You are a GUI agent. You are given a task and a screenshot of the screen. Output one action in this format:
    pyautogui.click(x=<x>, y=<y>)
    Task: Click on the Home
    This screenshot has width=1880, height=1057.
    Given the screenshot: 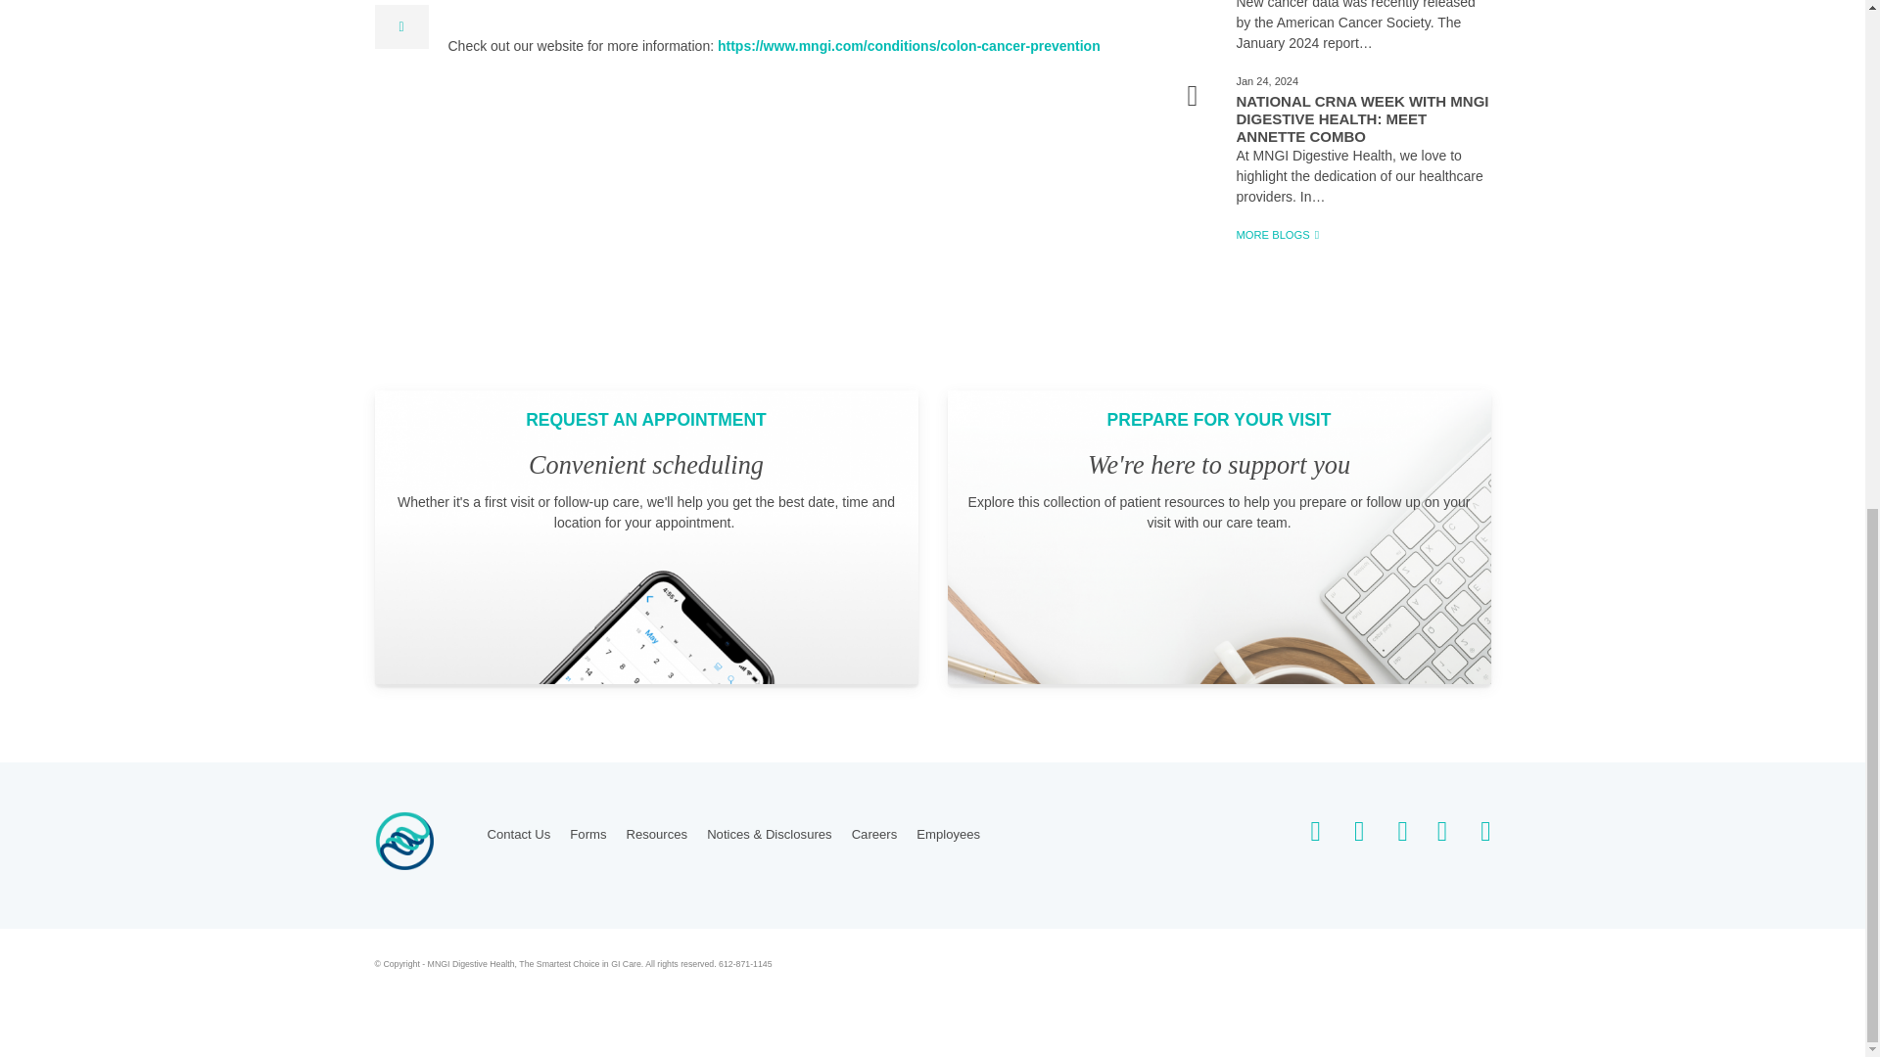 What is the action you would take?
    pyautogui.click(x=403, y=839)
    